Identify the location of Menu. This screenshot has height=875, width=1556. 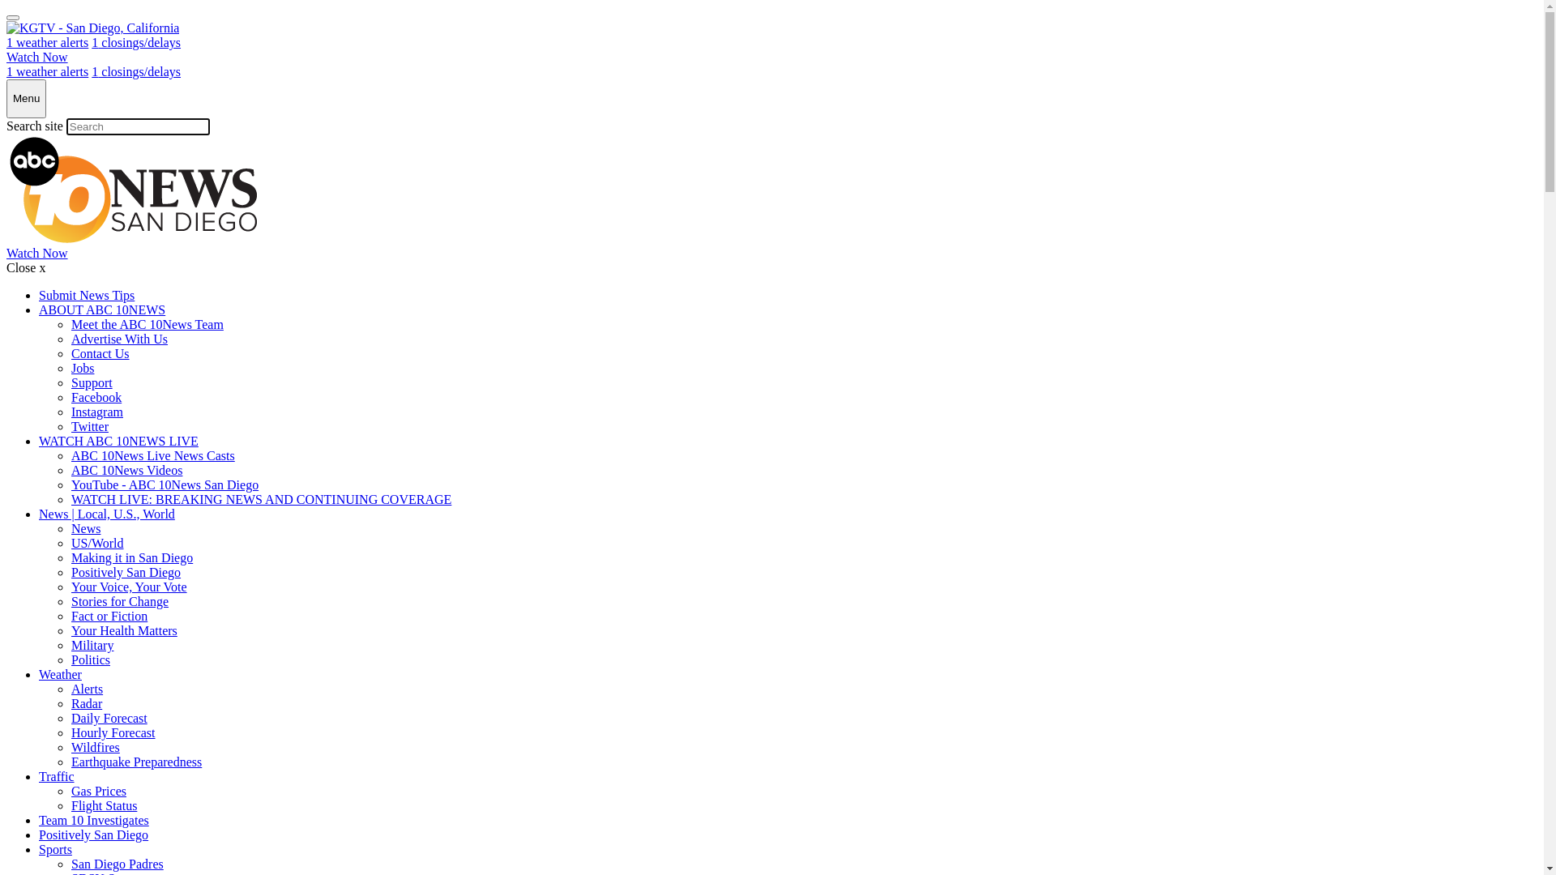
(26, 99).